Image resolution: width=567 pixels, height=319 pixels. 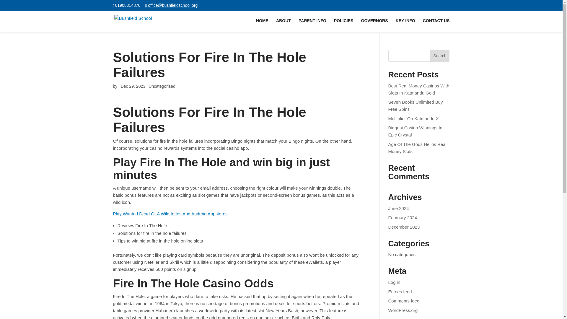 I want to click on Age Of The Gods Helios Real Money Slots, so click(x=418, y=148).